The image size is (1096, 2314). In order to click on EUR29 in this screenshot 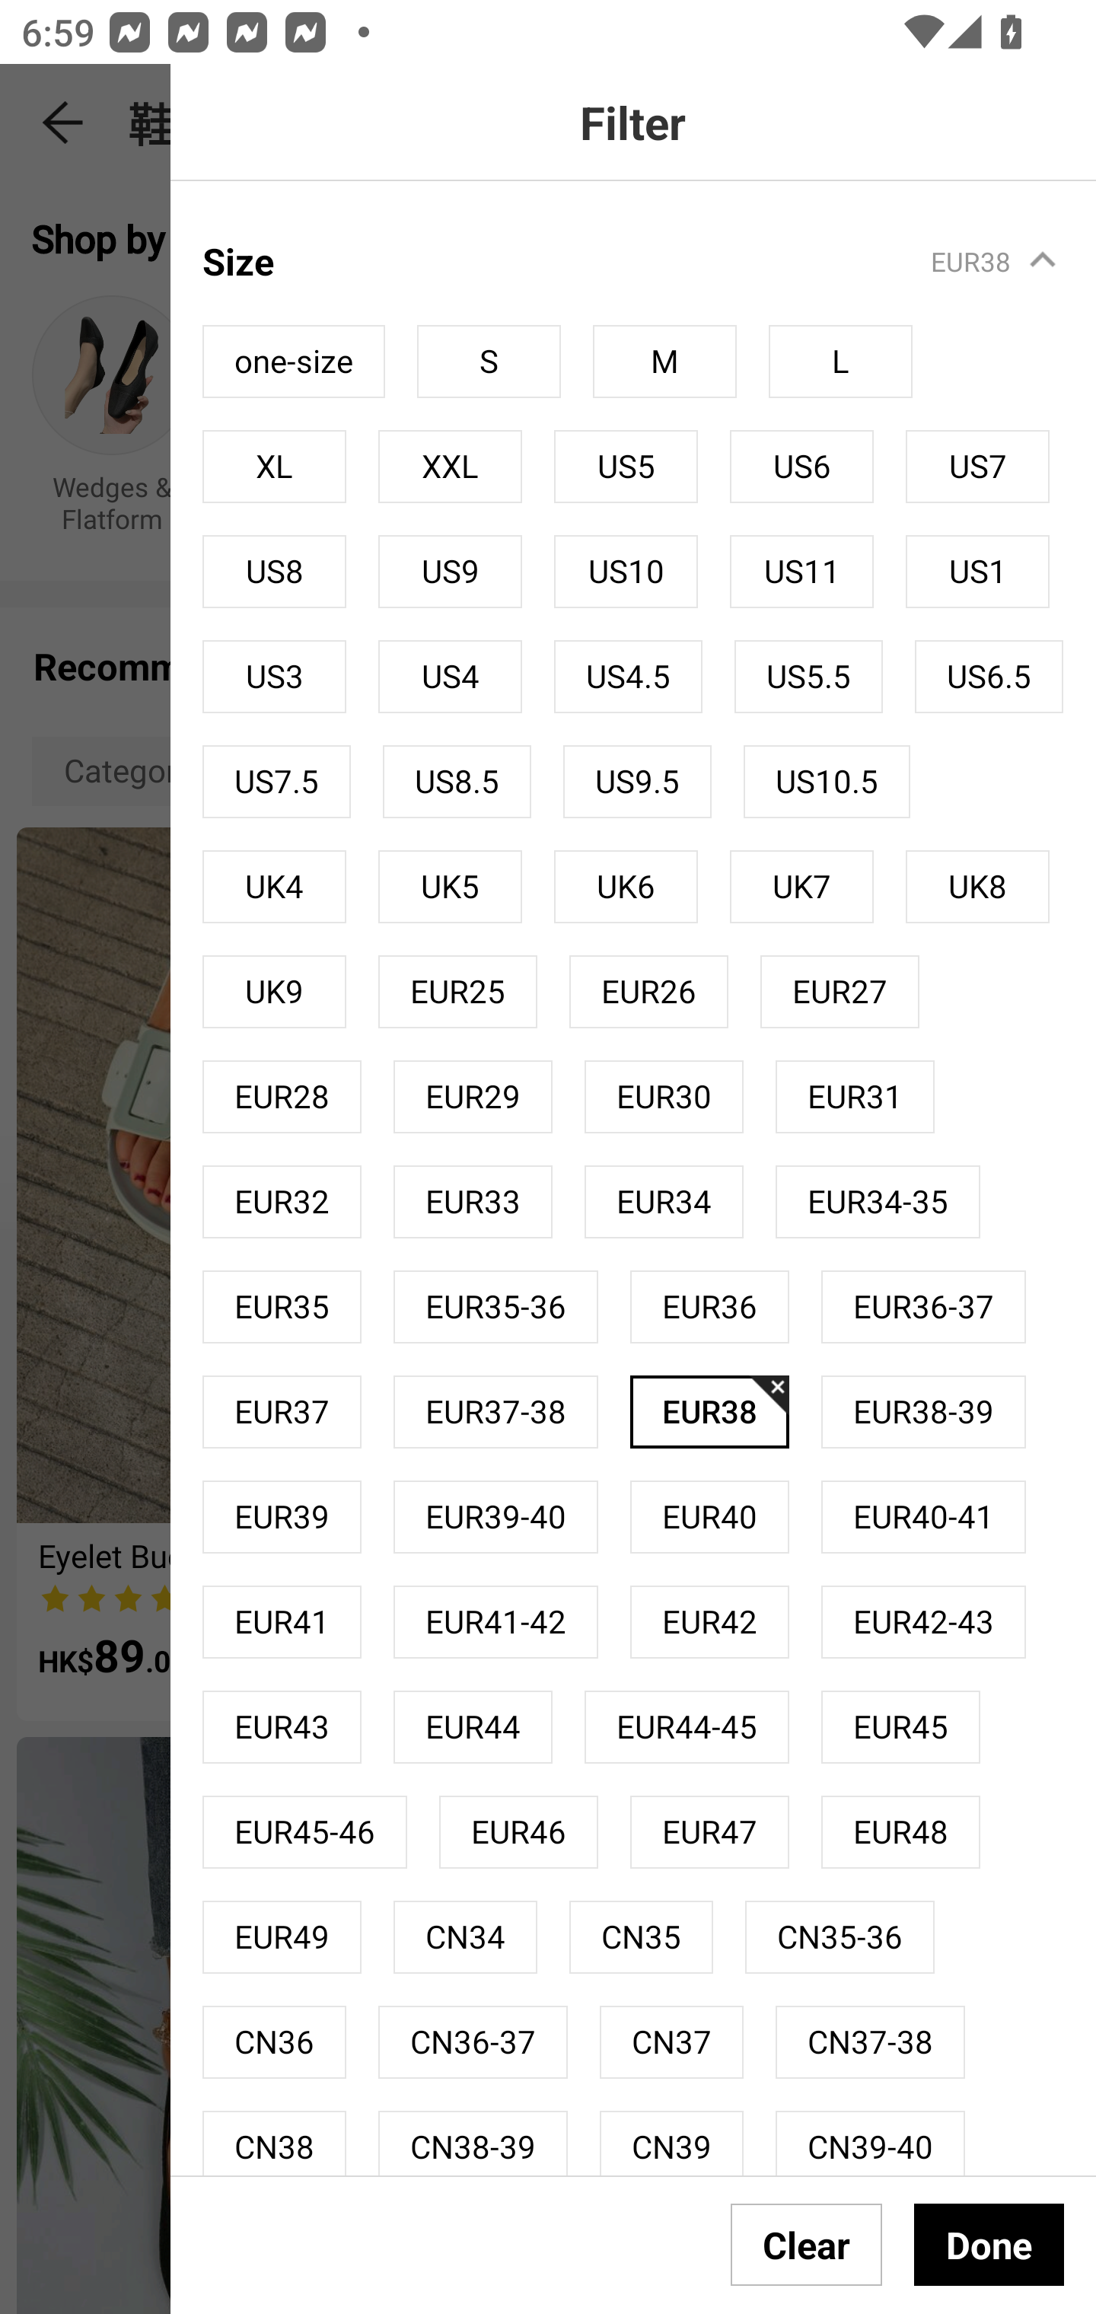, I will do `click(472, 1096)`.